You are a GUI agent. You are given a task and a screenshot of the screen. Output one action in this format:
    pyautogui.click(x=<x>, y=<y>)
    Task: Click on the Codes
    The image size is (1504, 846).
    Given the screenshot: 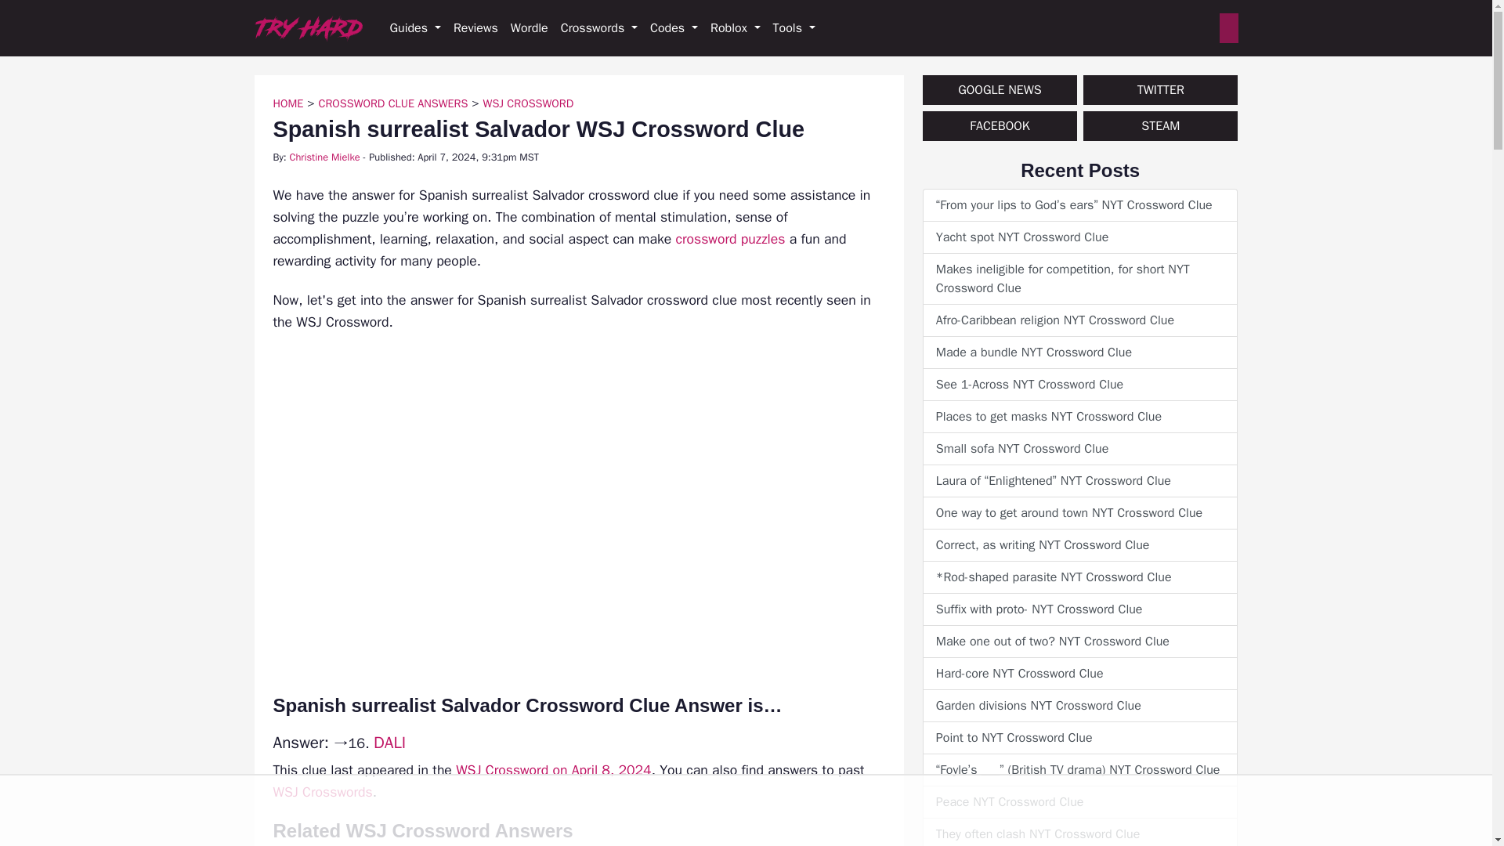 What is the action you would take?
    pyautogui.click(x=674, y=28)
    